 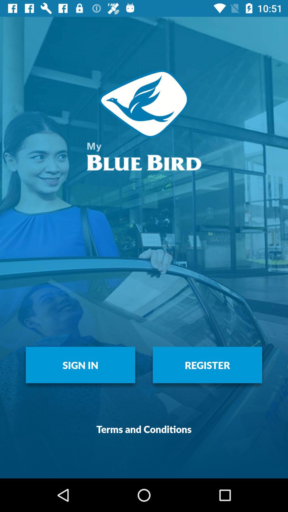 What do you see at coordinates (207, 365) in the screenshot?
I see `flip until register` at bounding box center [207, 365].